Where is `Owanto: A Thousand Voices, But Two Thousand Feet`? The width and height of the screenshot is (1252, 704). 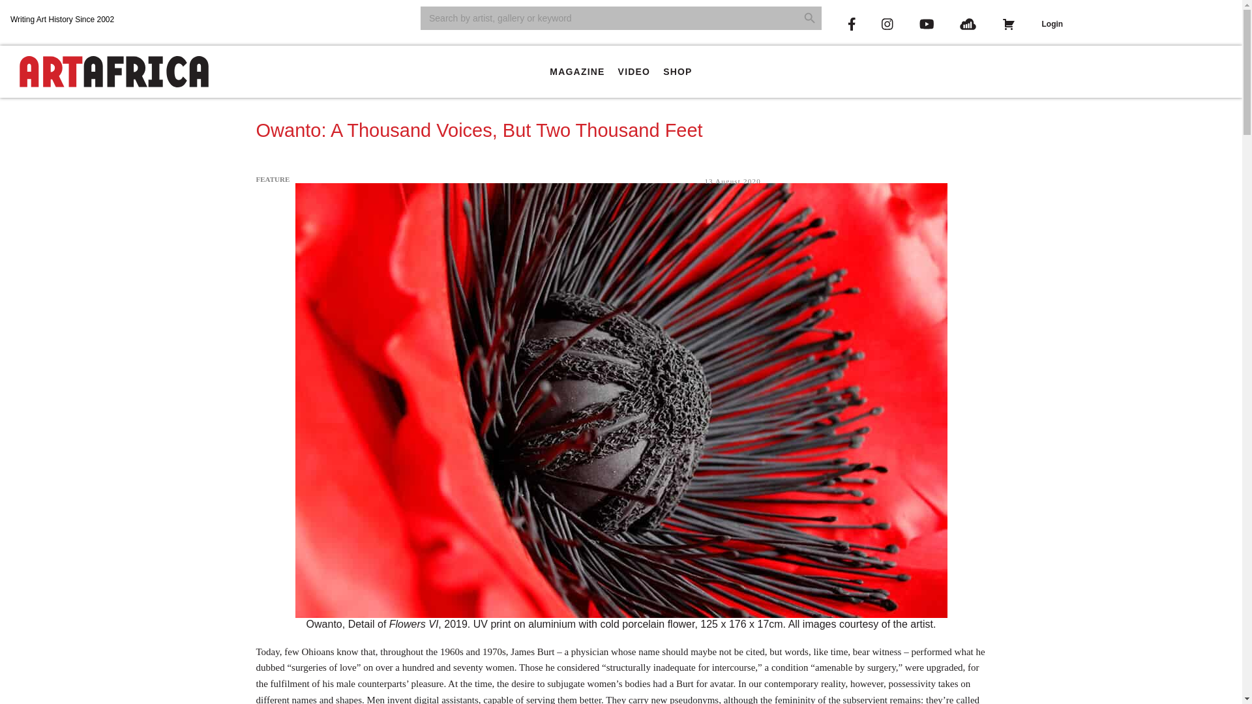 Owanto: A Thousand Voices, But Two Thousand Feet is located at coordinates (479, 130).